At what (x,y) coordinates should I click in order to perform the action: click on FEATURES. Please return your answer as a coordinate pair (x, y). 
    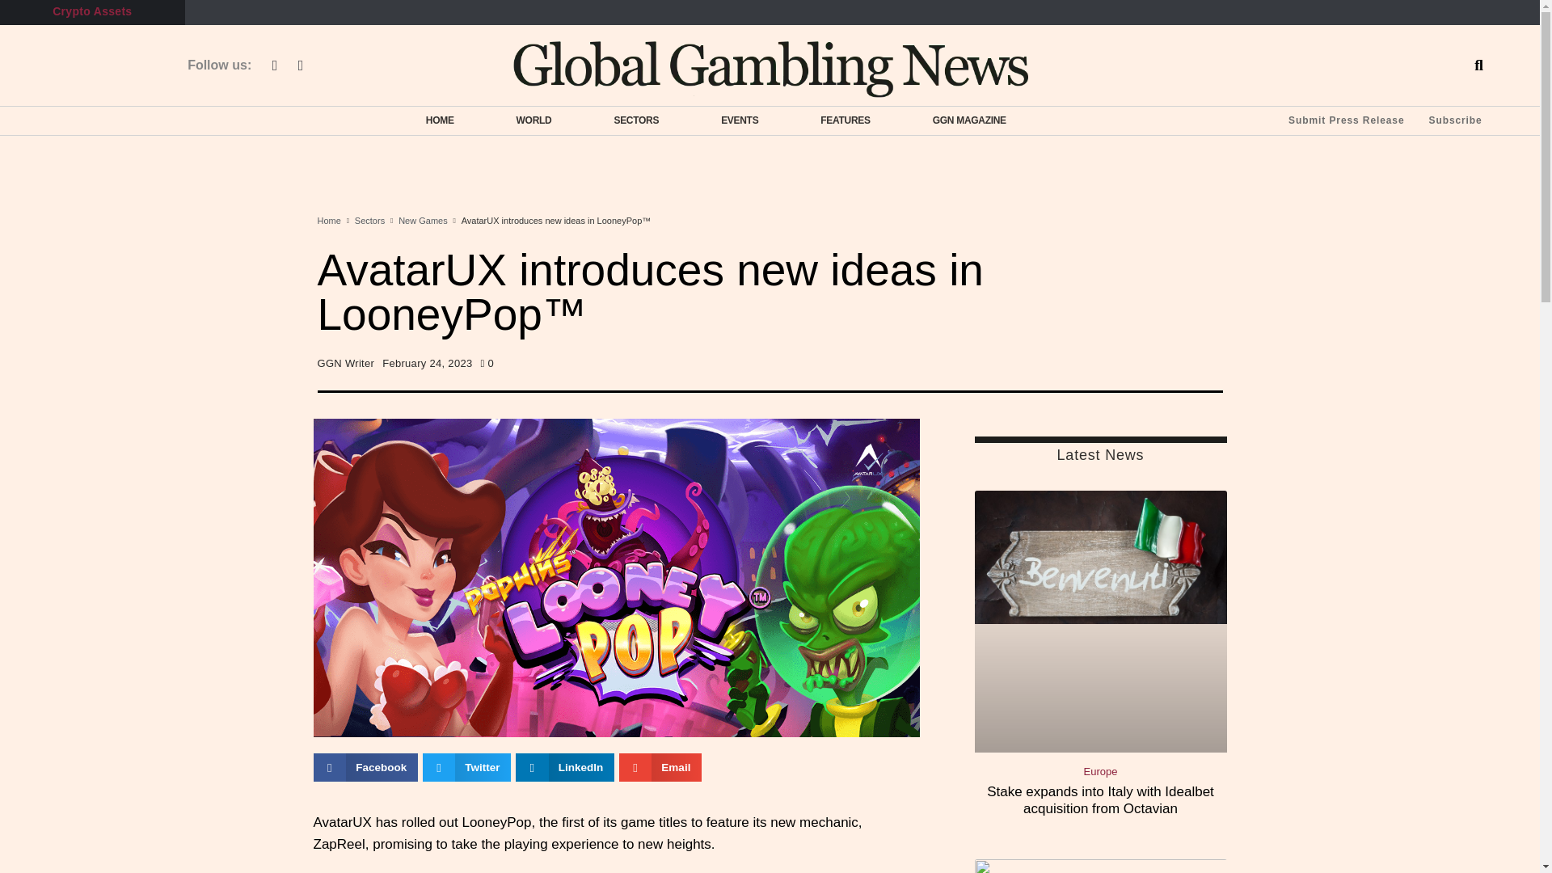
    Looking at the image, I should click on (845, 120).